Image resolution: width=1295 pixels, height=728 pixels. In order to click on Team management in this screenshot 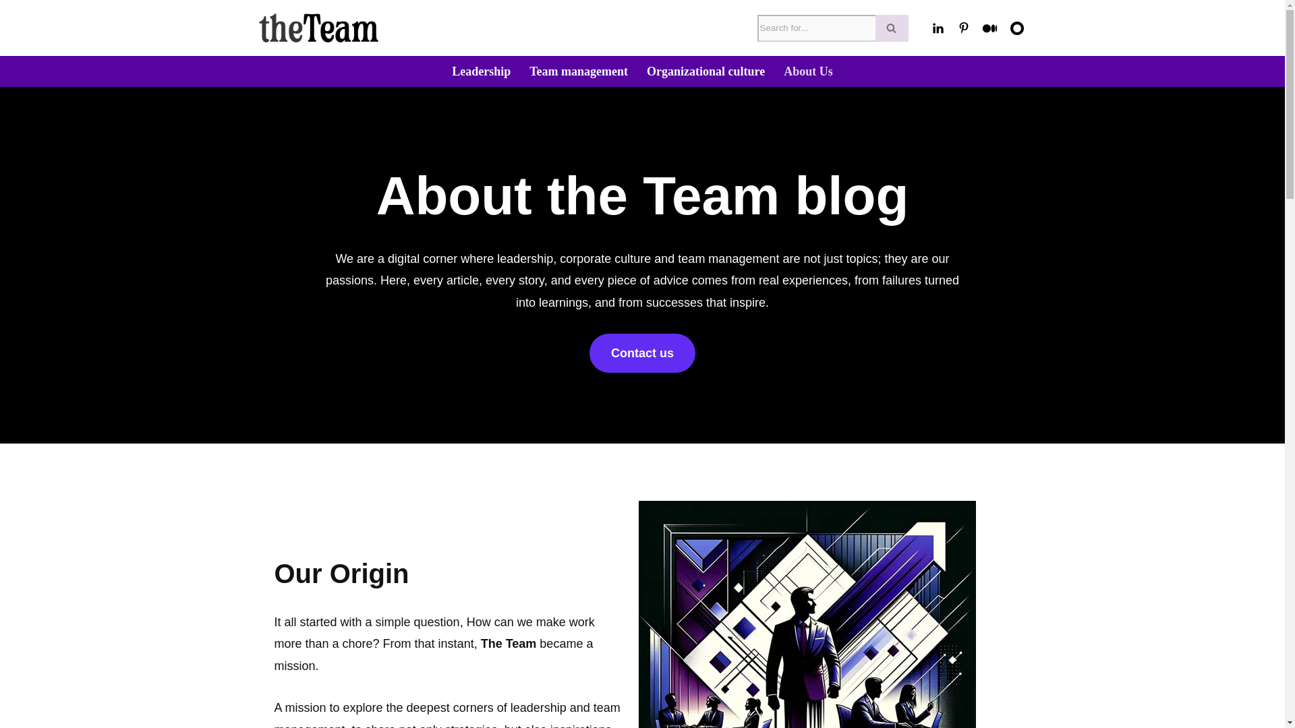, I will do `click(579, 71)`.